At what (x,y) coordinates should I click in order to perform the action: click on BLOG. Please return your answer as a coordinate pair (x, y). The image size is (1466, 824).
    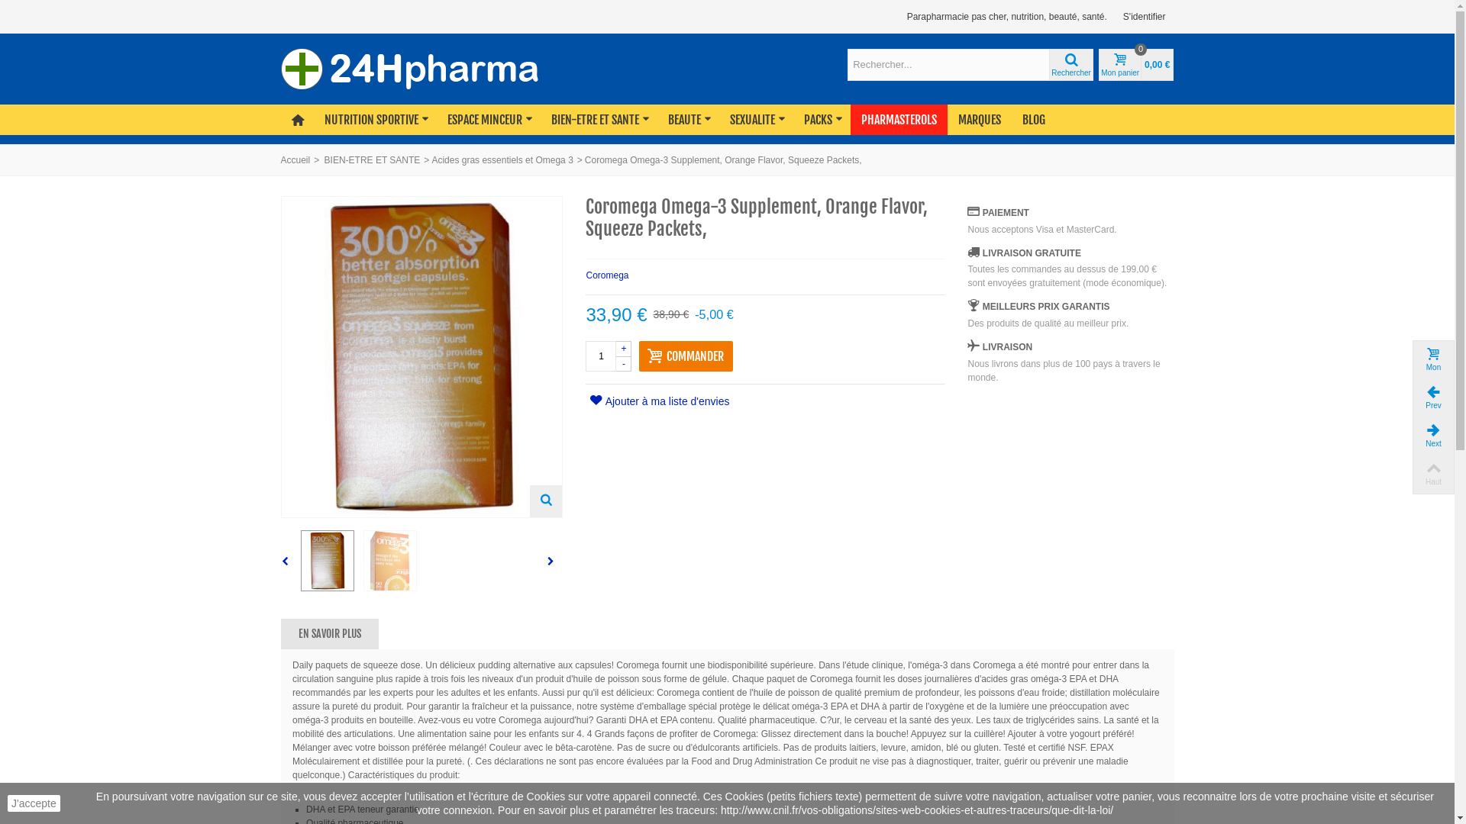
    Looking at the image, I should click on (1034, 120).